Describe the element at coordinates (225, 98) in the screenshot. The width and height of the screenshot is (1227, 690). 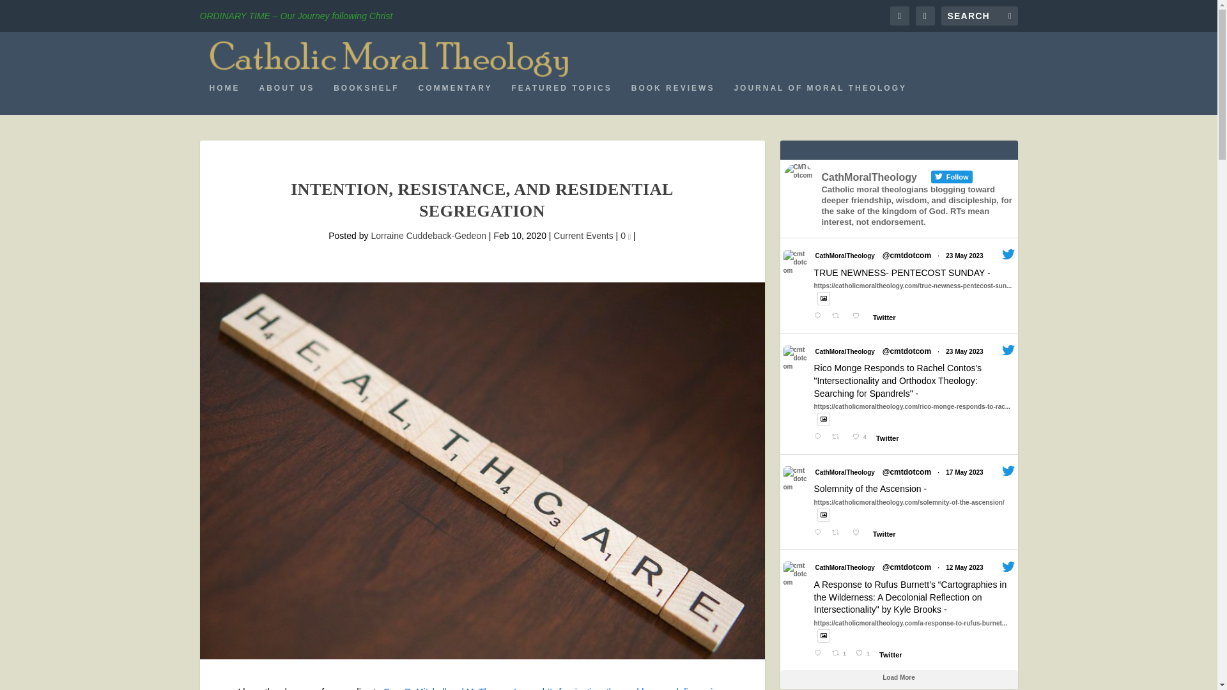
I see `HOME` at that location.